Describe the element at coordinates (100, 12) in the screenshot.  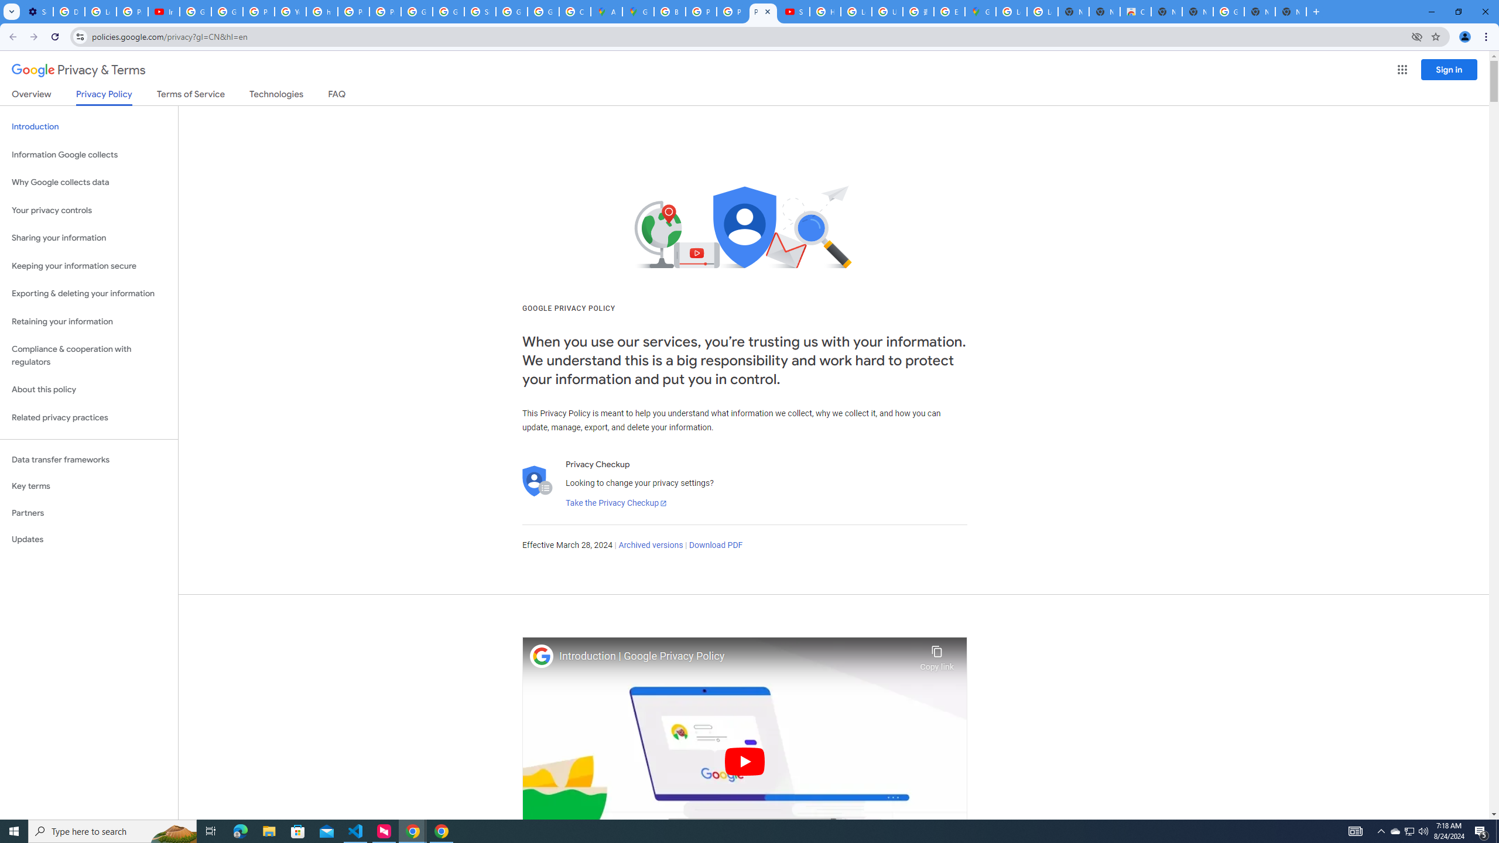
I see `Learn how to find your photos - Google Photos Help` at that location.